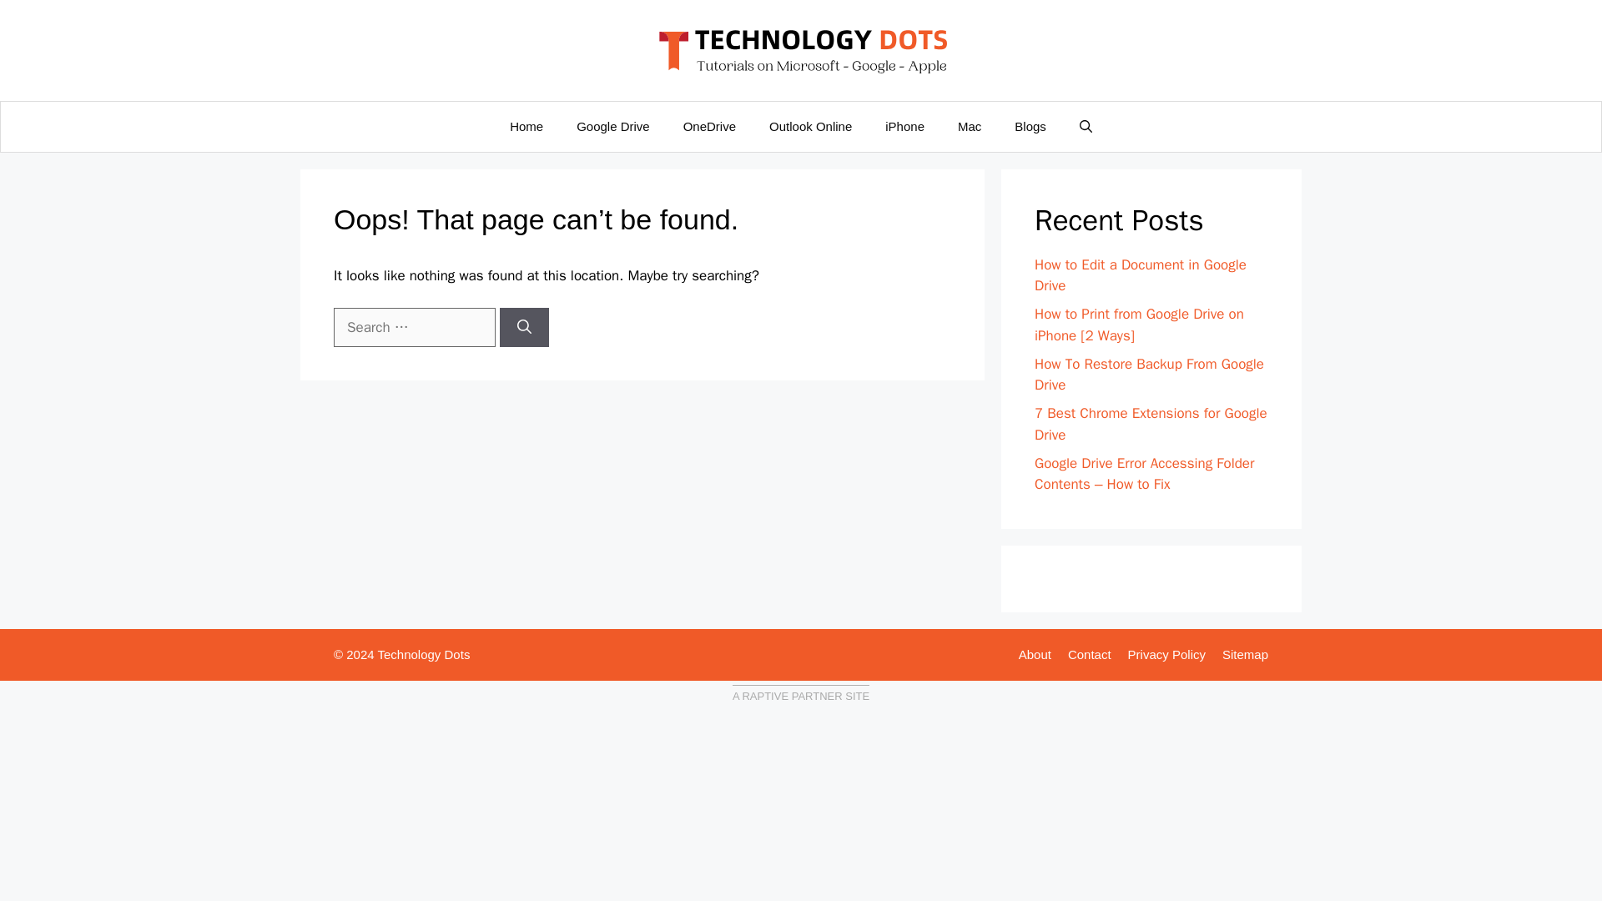  I want to click on Sitemap, so click(1245, 654).